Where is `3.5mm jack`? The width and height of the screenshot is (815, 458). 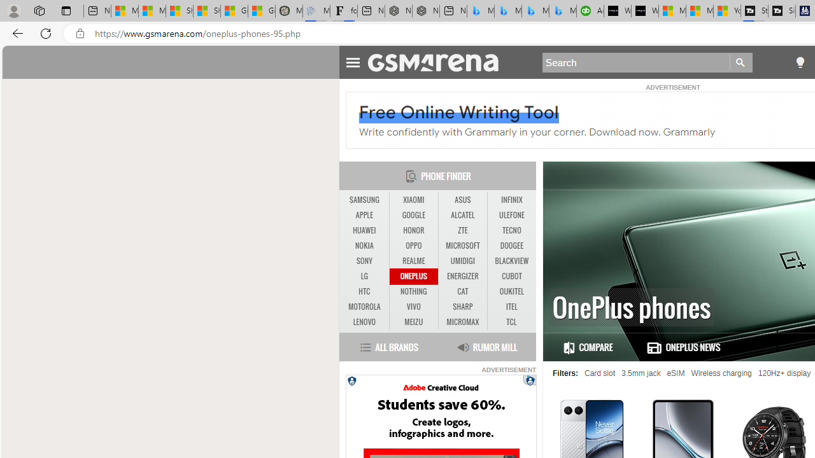
3.5mm jack is located at coordinates (641, 373).